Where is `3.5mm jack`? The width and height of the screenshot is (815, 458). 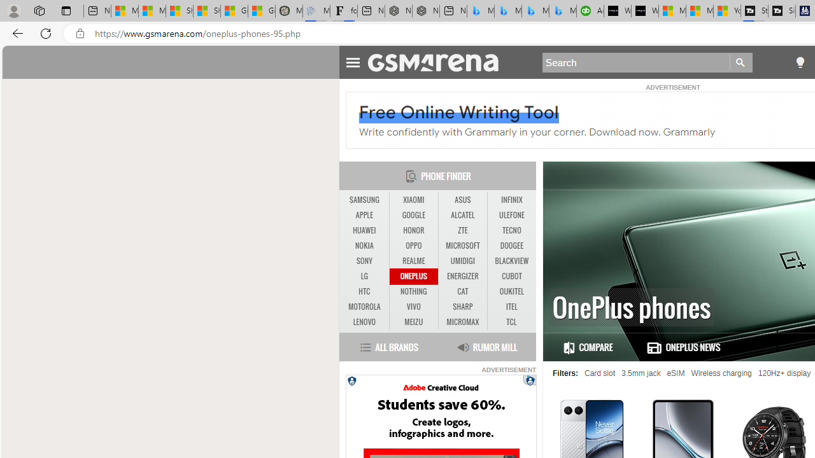
3.5mm jack is located at coordinates (641, 373).